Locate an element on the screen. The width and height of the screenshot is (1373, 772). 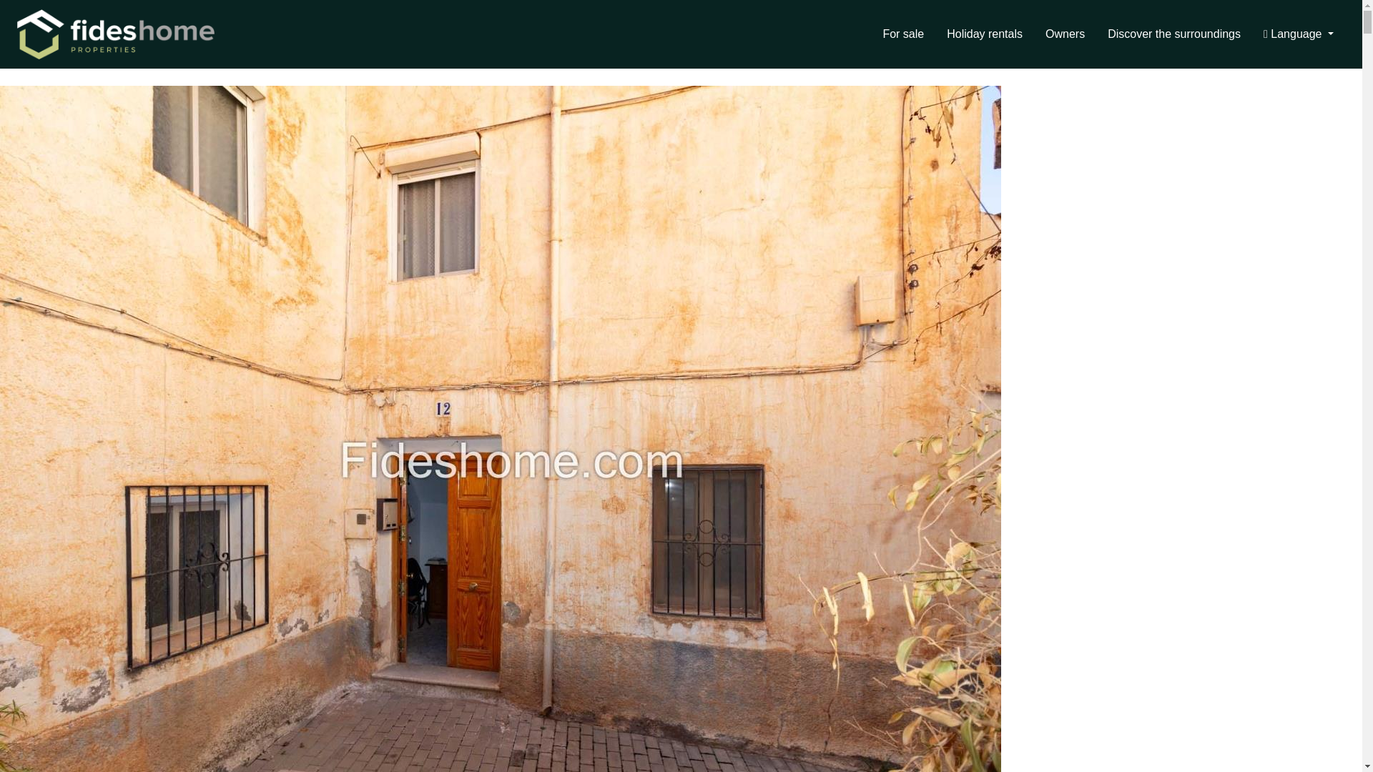
Owners is located at coordinates (1064, 34).